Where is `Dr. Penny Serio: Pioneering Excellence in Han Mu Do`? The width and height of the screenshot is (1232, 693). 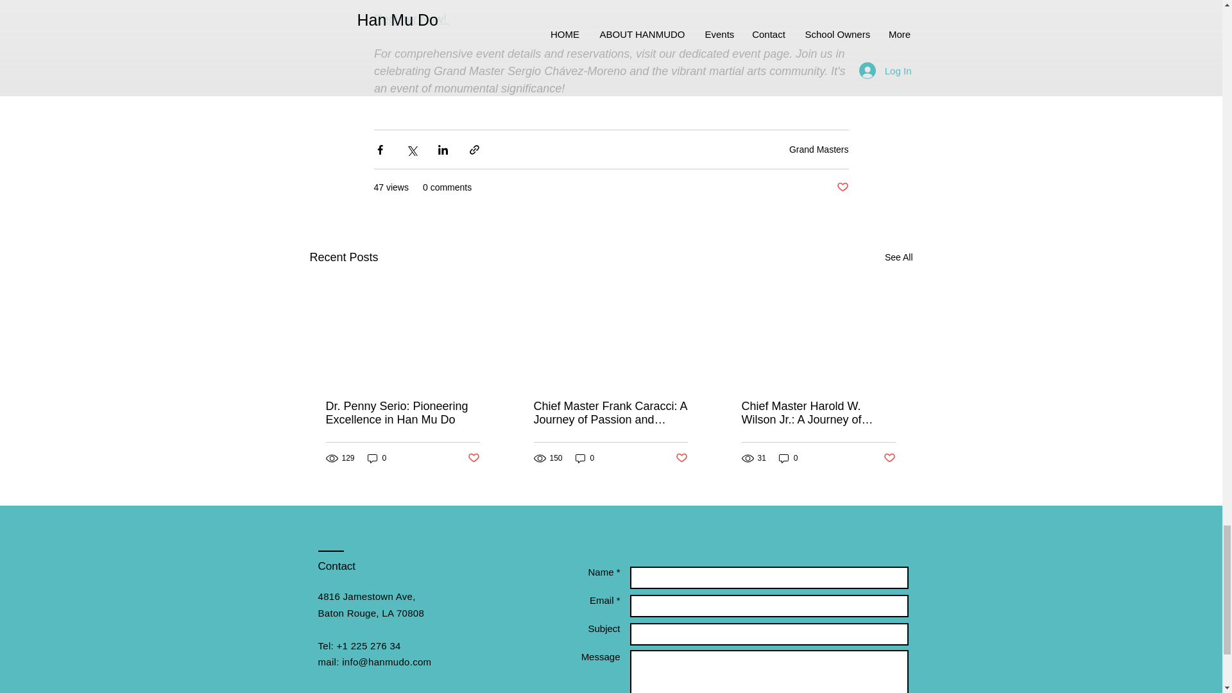 Dr. Penny Serio: Pioneering Excellence in Han Mu Do is located at coordinates (403, 413).